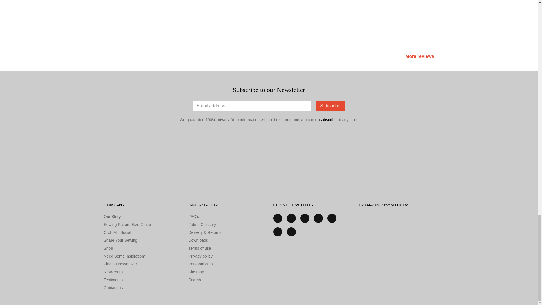  Describe the element at coordinates (330, 106) in the screenshot. I see `Subscribe` at that location.